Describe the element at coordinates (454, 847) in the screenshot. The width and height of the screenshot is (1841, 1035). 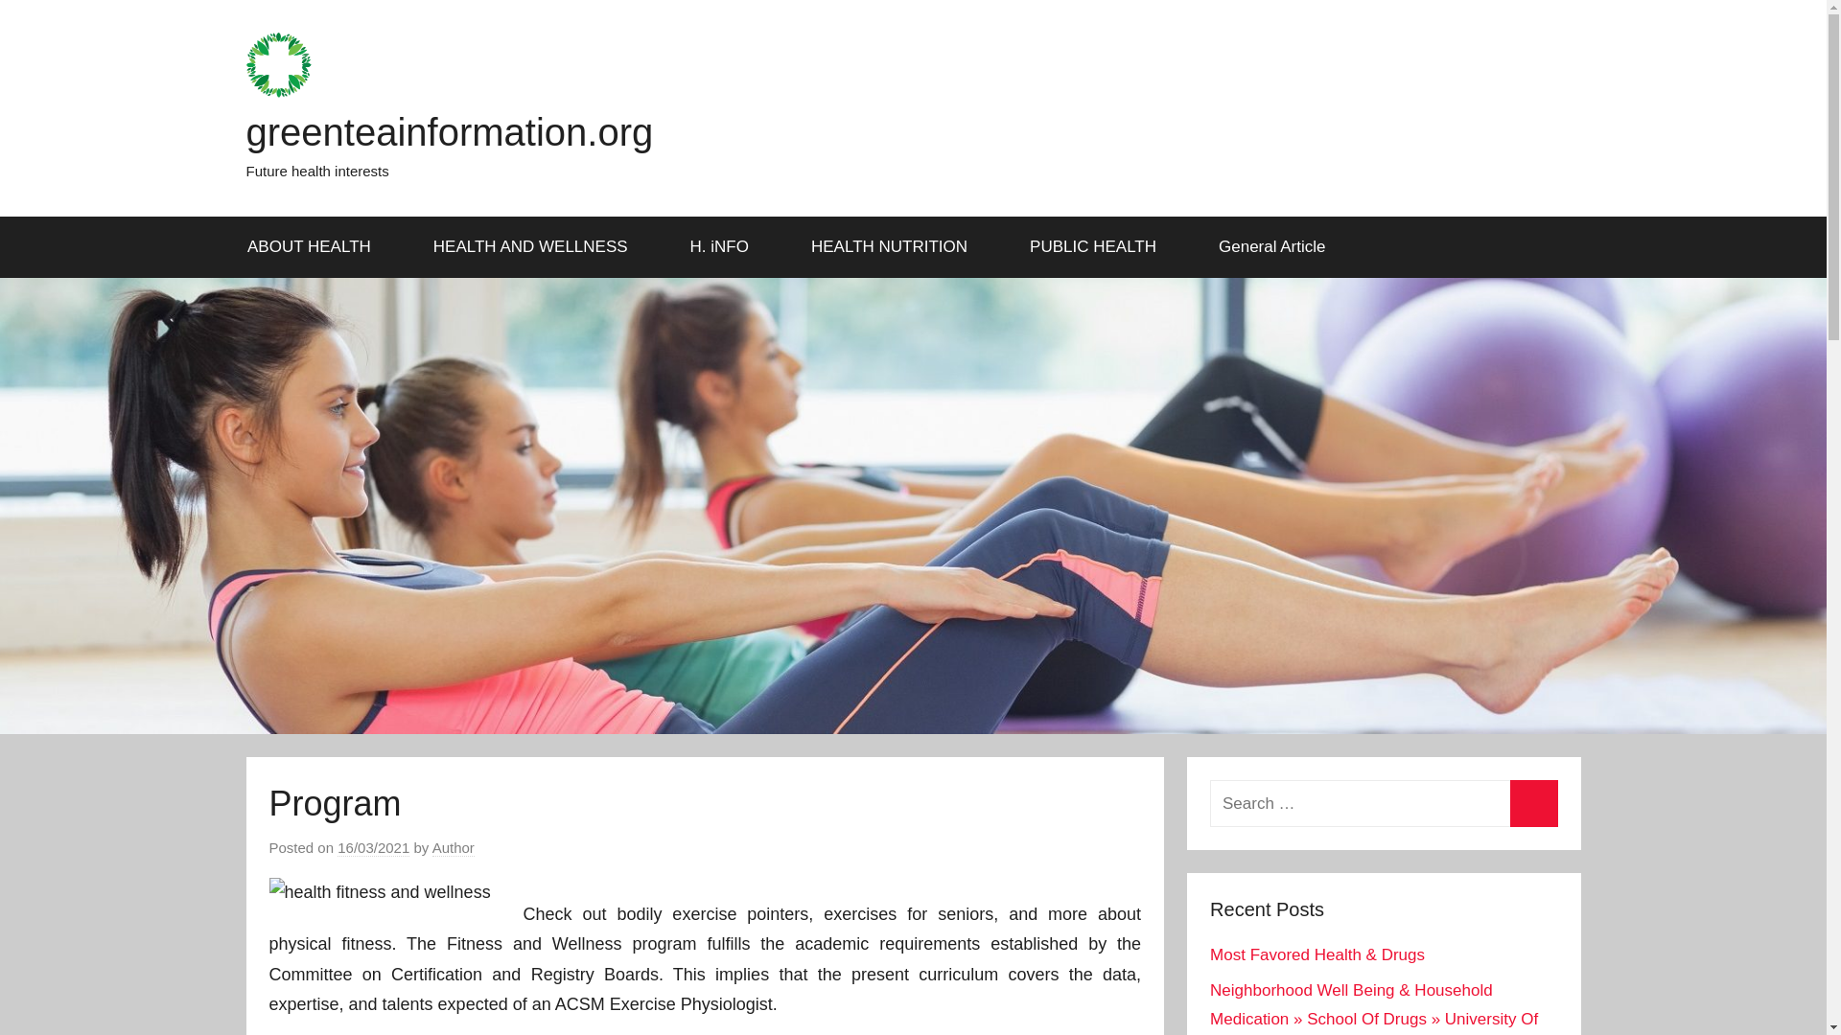
I see `Author` at that location.